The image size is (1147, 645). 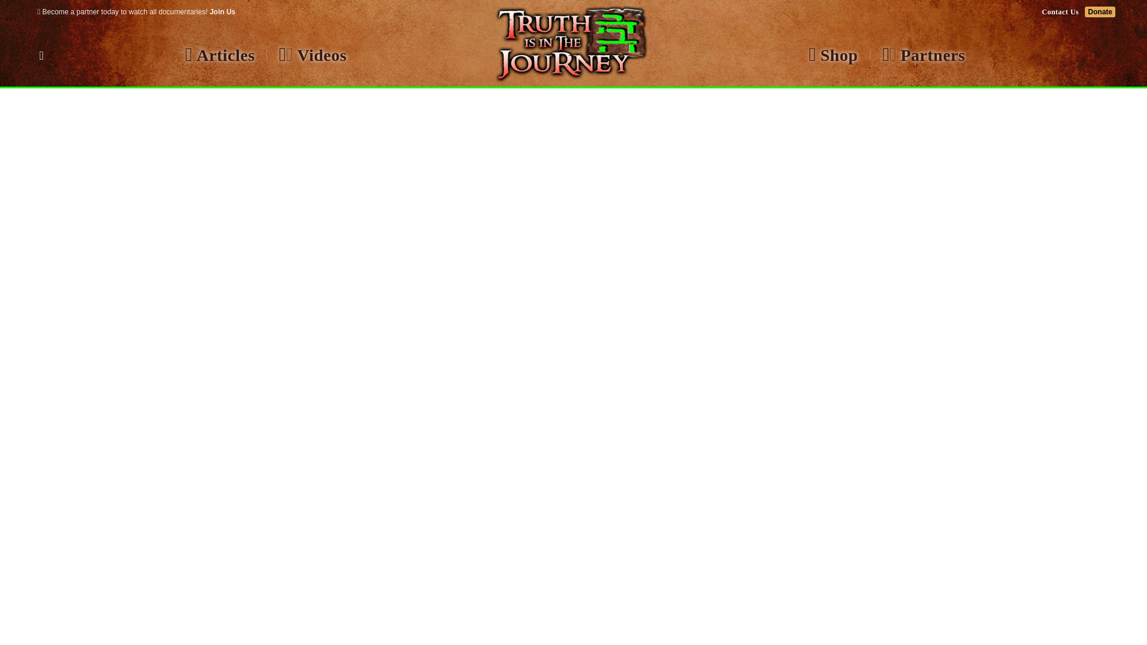 I want to click on Donate, so click(x=1100, y=12).